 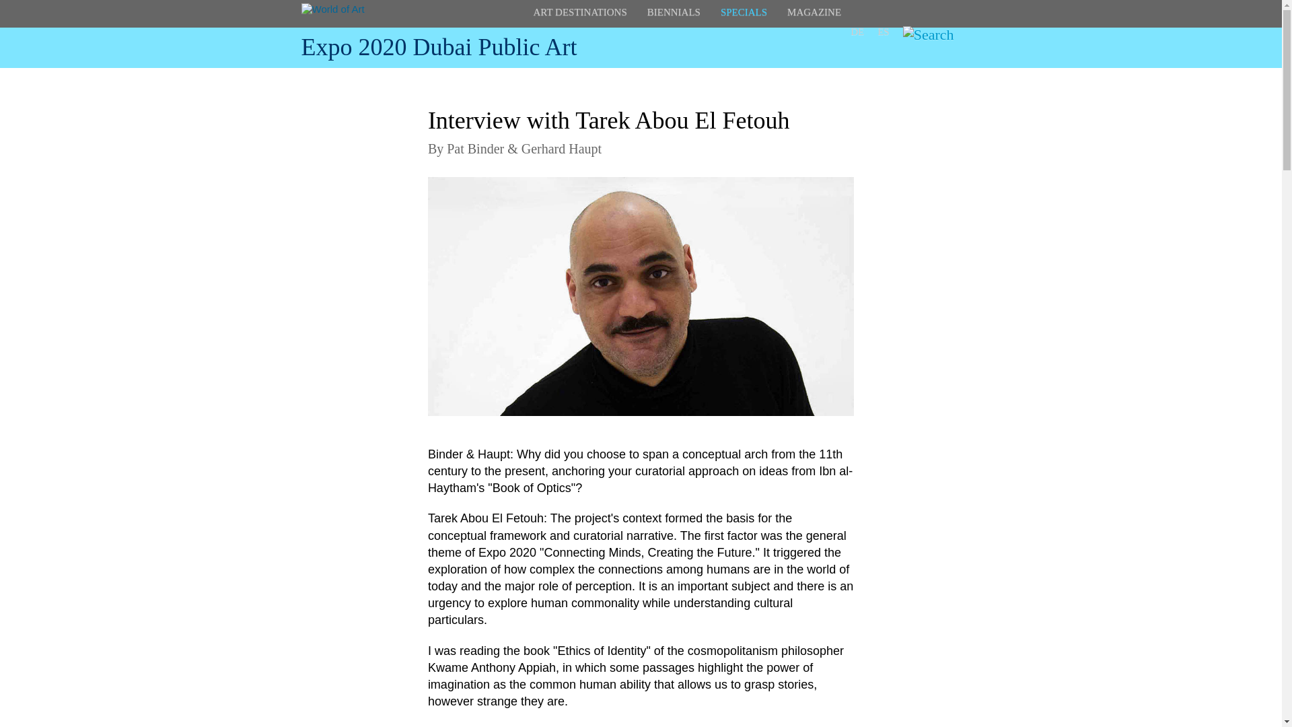 What do you see at coordinates (744, 12) in the screenshot?
I see `Specials` at bounding box center [744, 12].